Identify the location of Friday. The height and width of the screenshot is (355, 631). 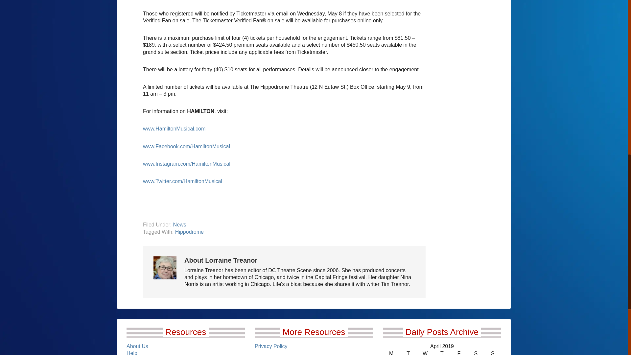
(459, 352).